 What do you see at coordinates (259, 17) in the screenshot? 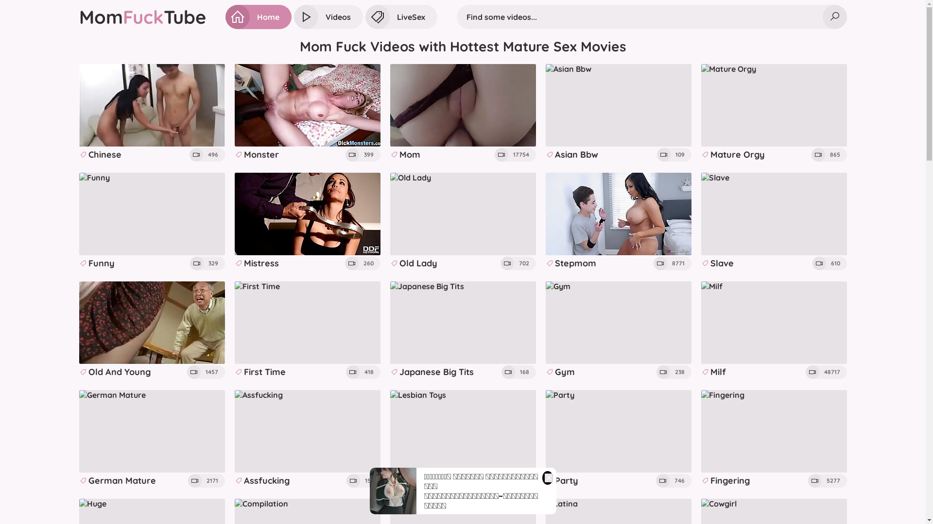
I see `Home` at bounding box center [259, 17].